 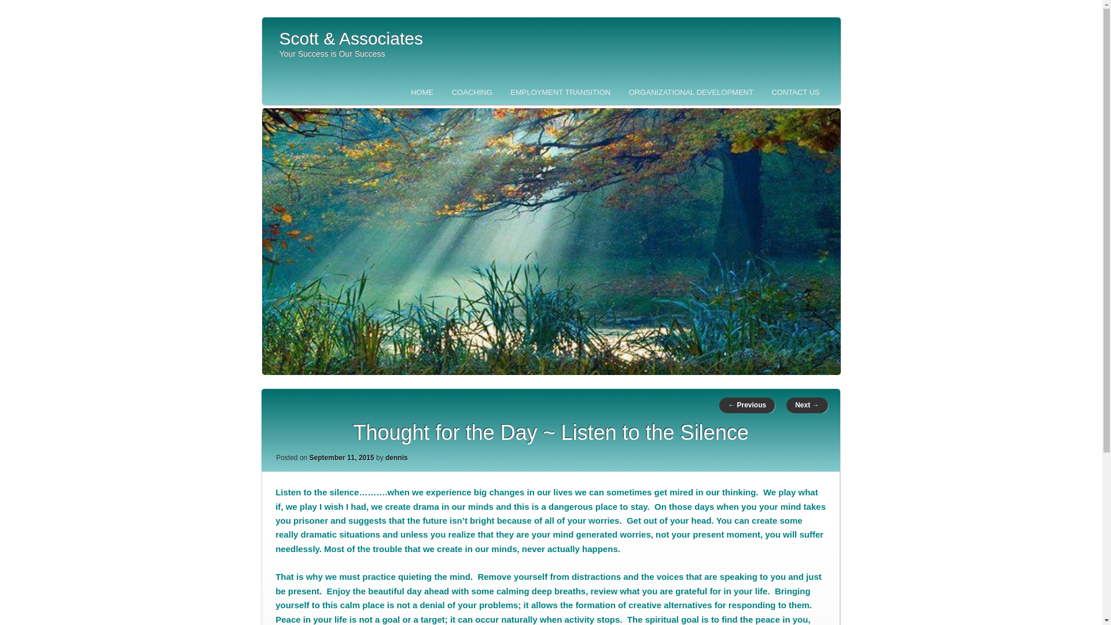 I want to click on View all posts by dennis, so click(x=396, y=458).